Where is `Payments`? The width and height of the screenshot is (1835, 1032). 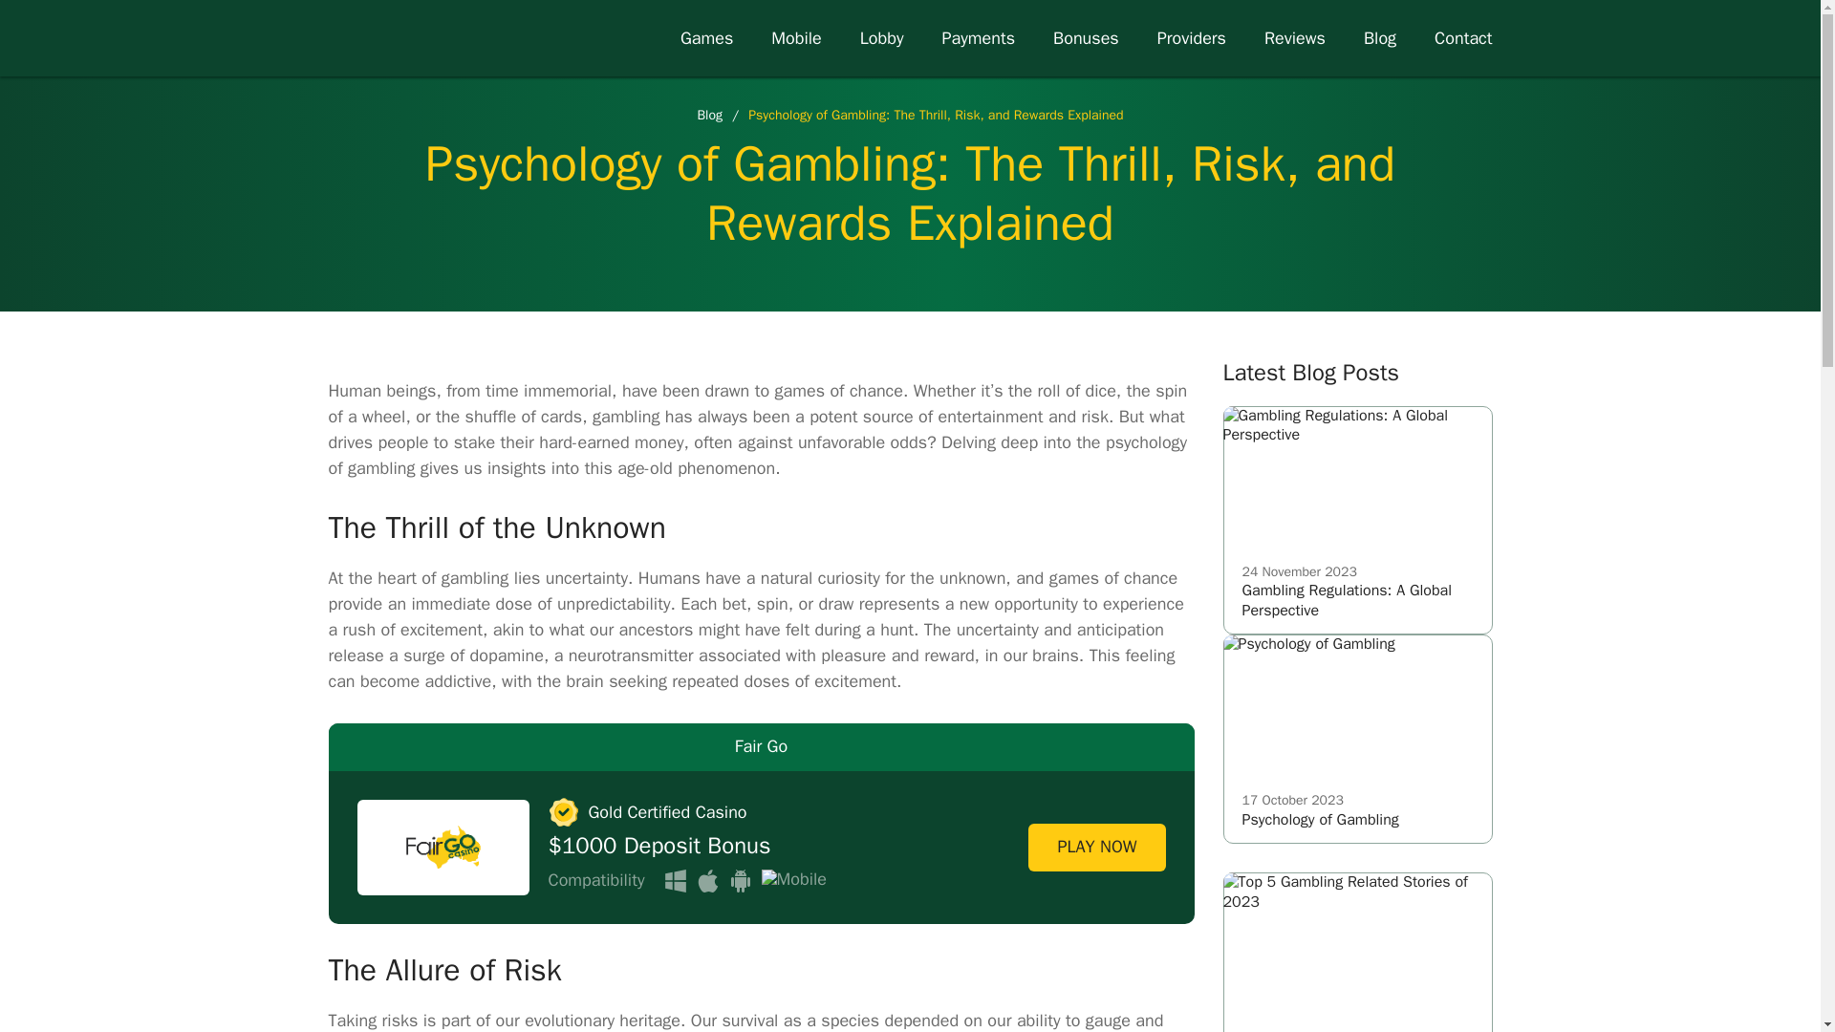
Payments is located at coordinates (977, 38).